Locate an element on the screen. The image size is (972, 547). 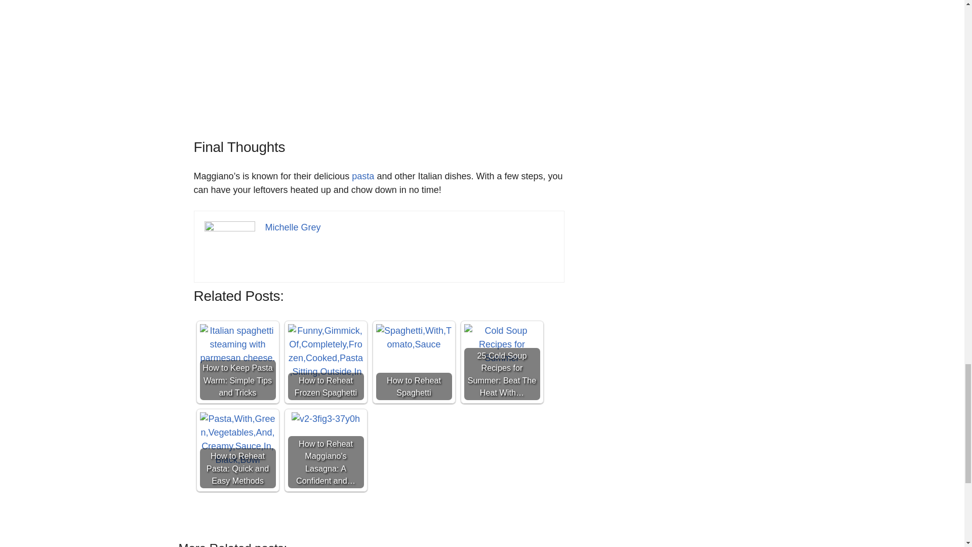
How to Reheat Spaghetti is located at coordinates (413, 362).